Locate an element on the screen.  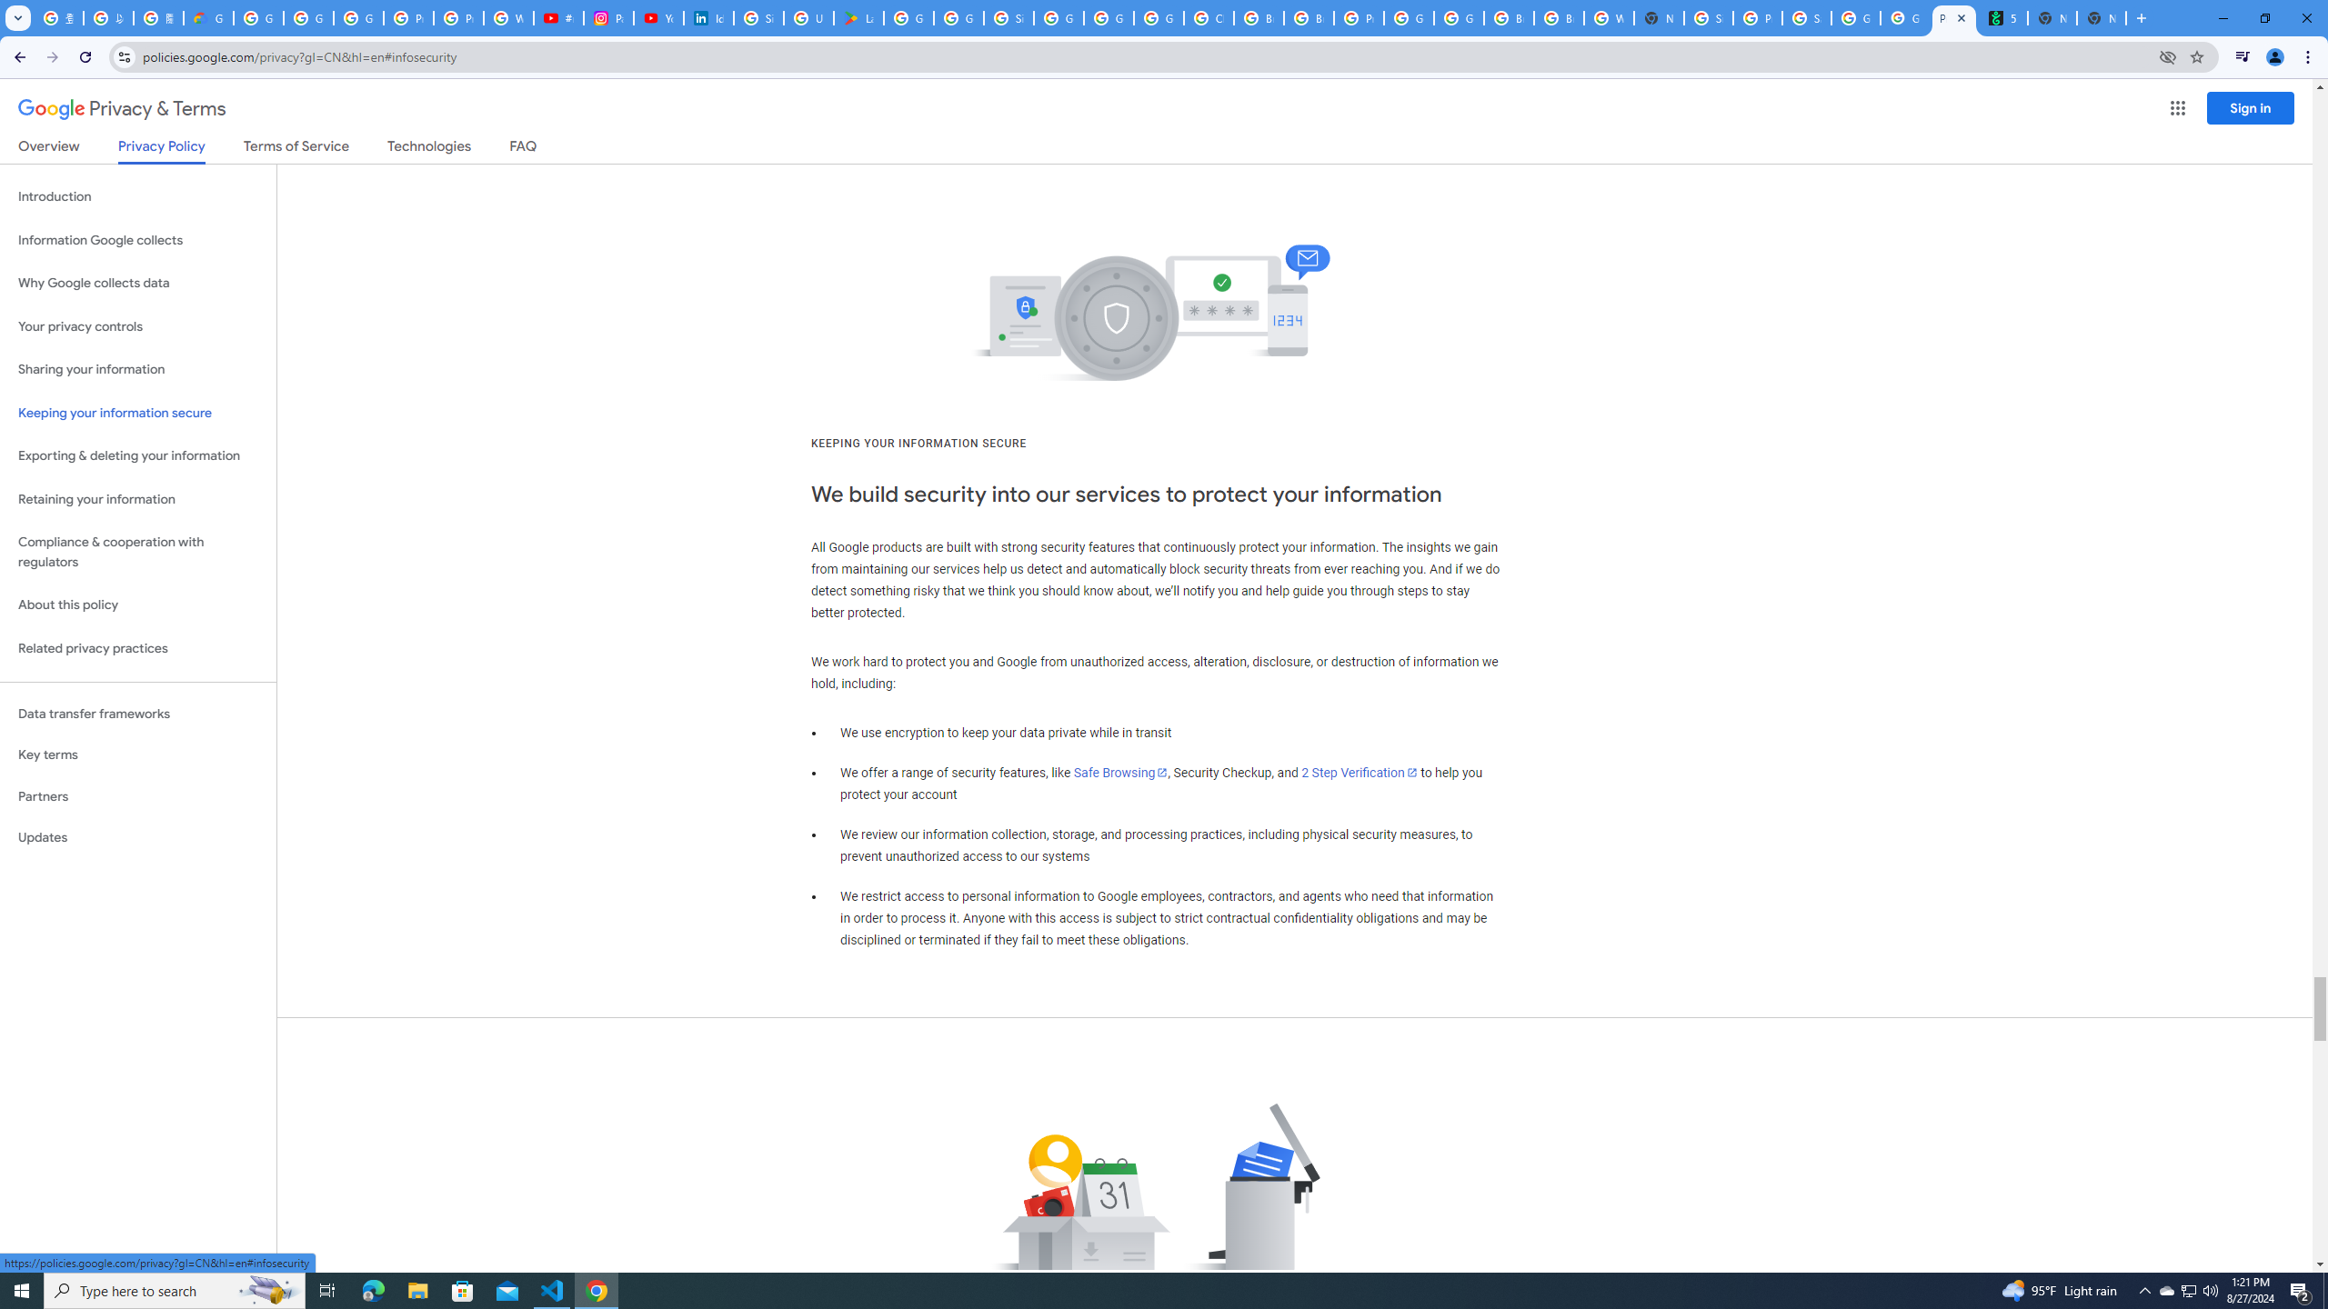
#nbabasketballhighlights - YouTube is located at coordinates (558, 18).